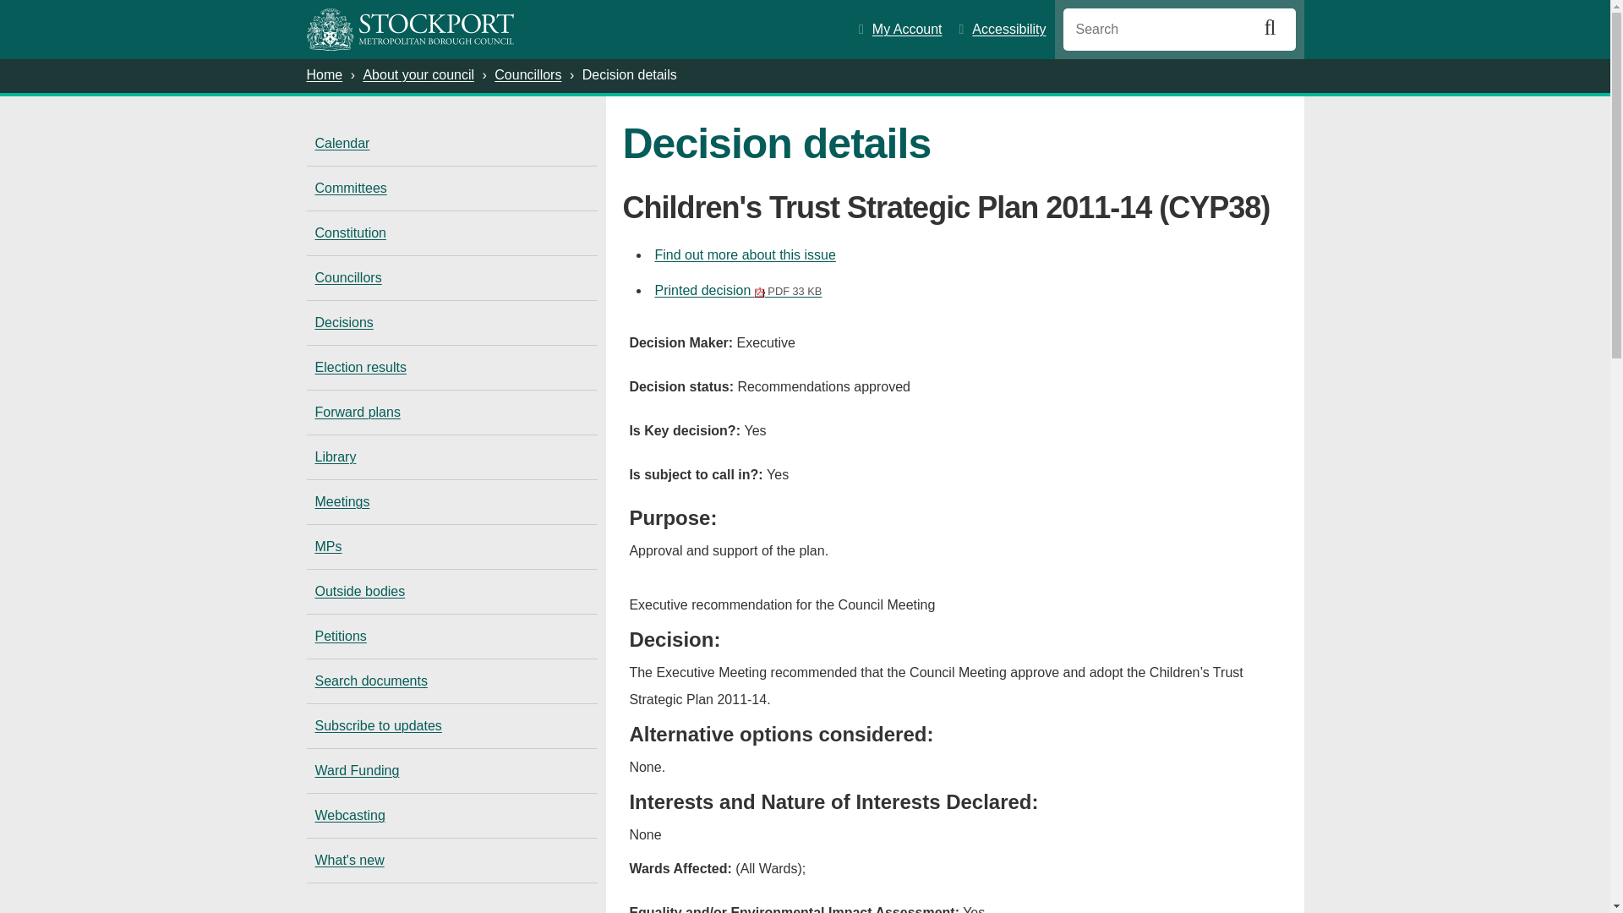 The height and width of the screenshot is (913, 1623). I want to click on Link to information about committee meetings, so click(451, 502).